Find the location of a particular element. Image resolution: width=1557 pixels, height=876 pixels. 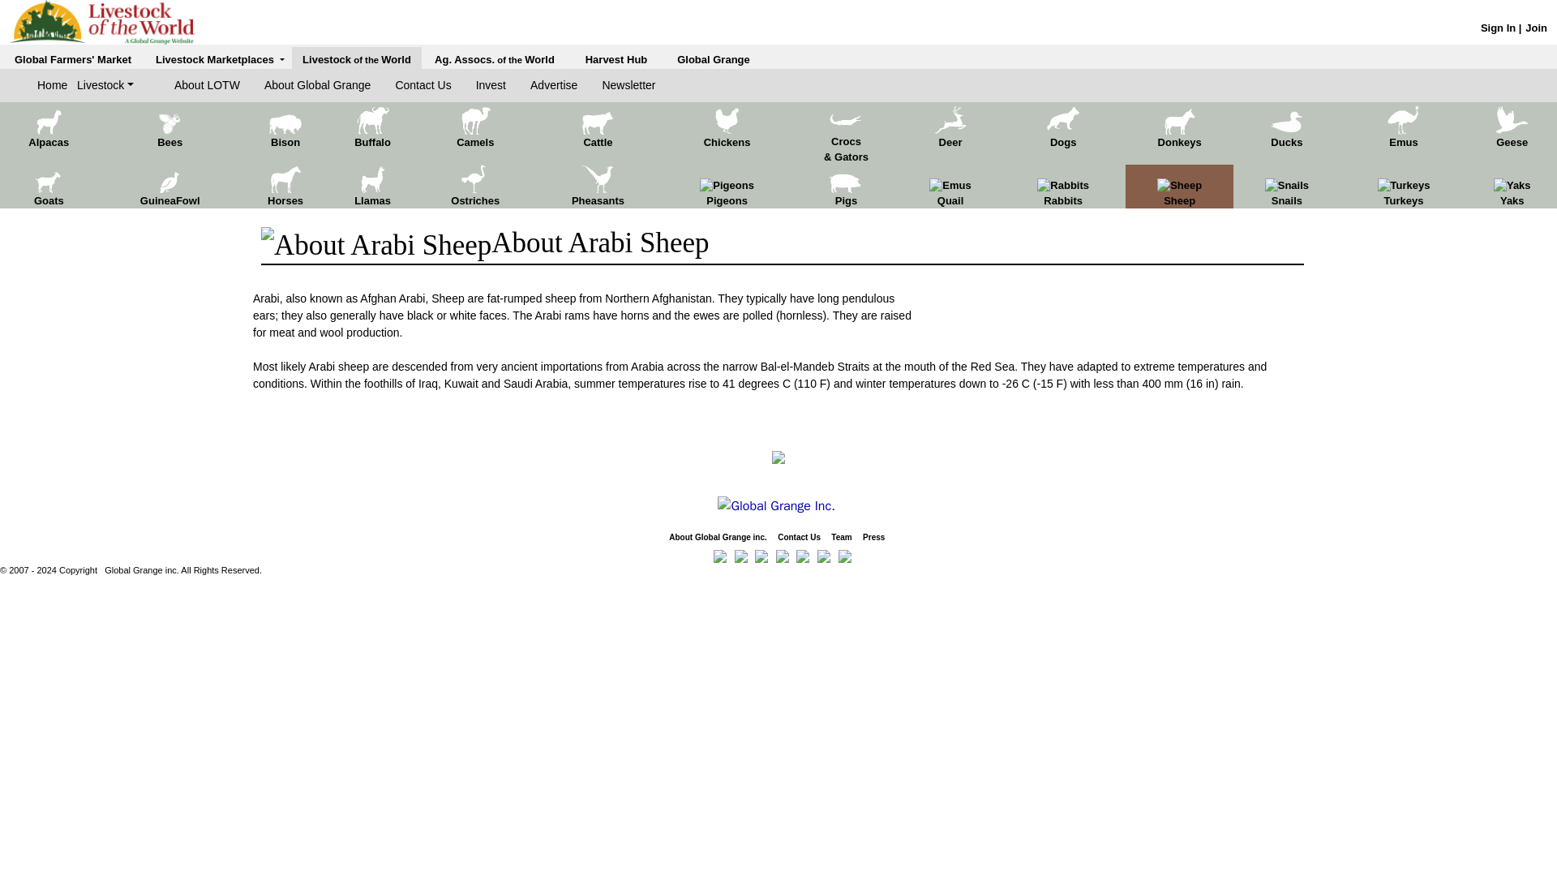

Ag. Assocs. of the World is located at coordinates (494, 59).